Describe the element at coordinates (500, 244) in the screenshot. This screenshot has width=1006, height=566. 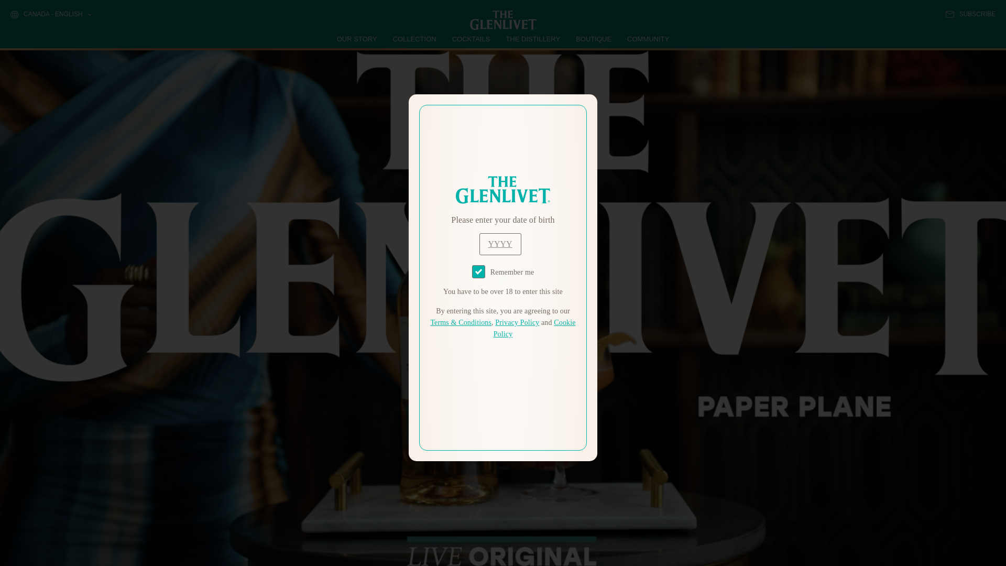
I see `year` at that location.